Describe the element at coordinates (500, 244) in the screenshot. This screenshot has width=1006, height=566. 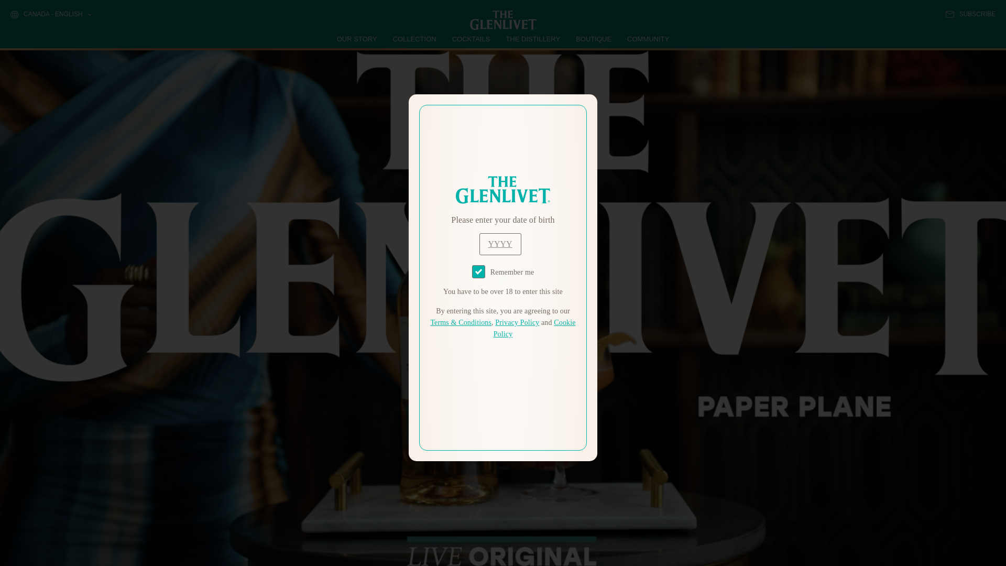
I see `year` at that location.